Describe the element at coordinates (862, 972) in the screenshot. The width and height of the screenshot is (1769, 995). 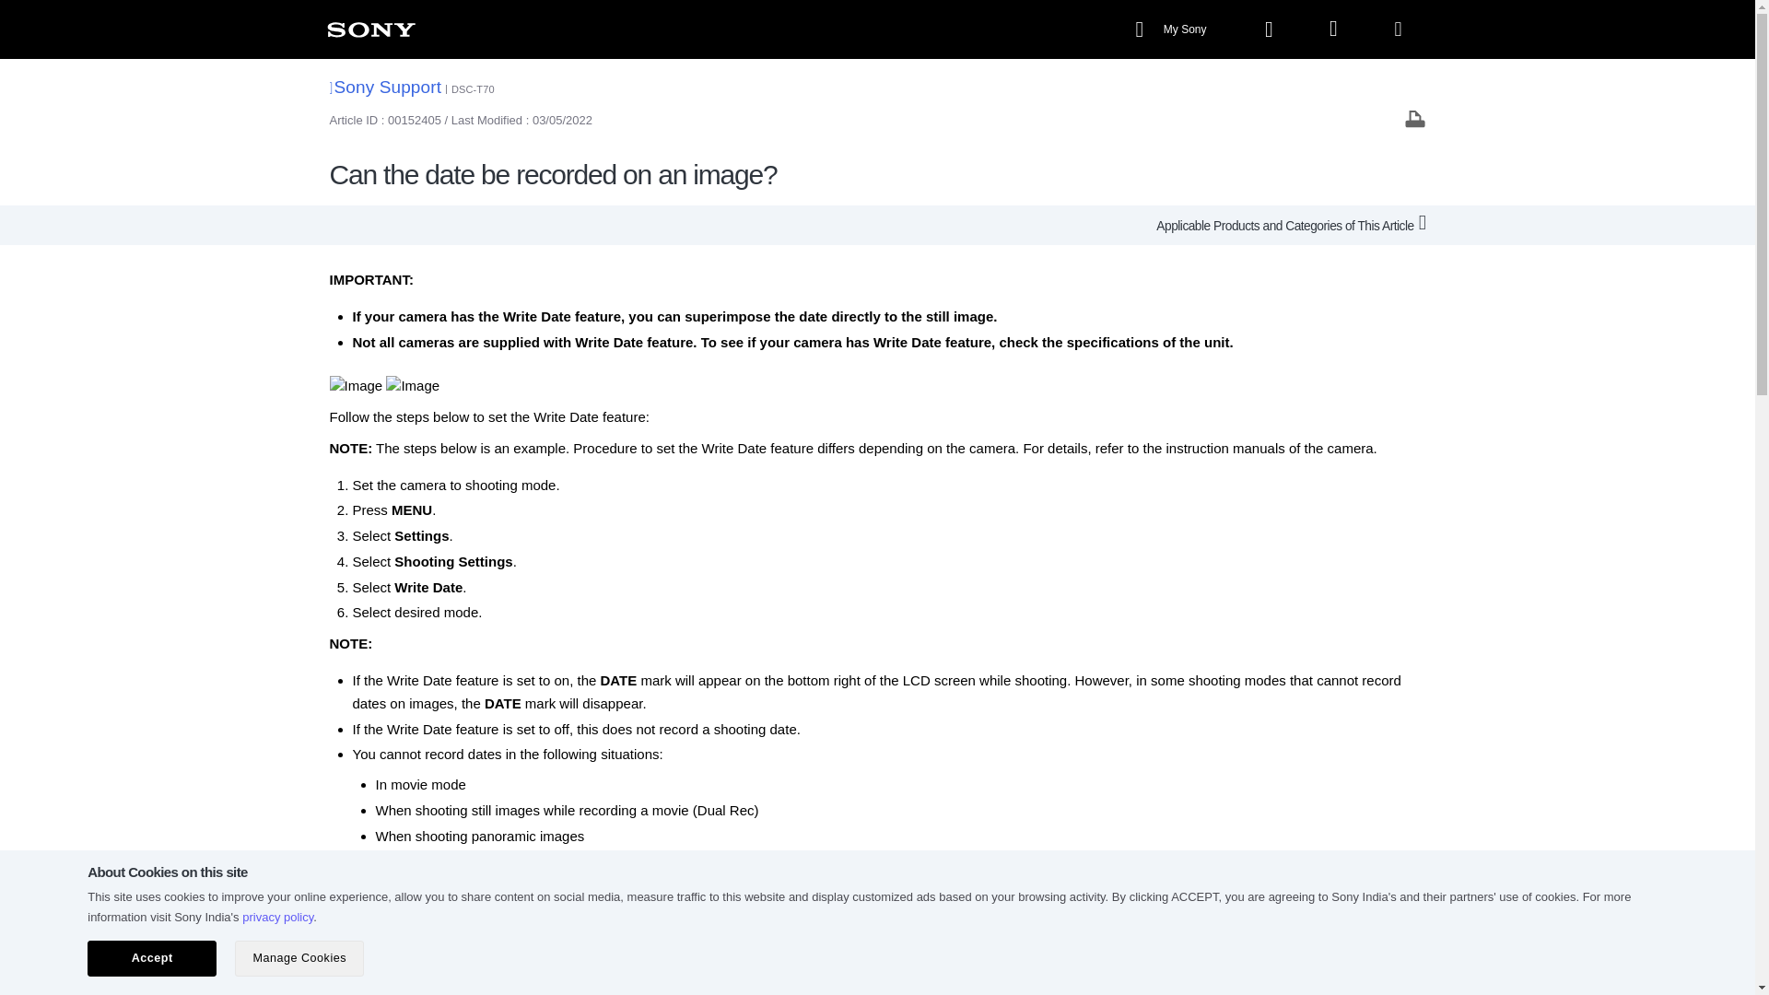
I see `Contact Us` at that location.